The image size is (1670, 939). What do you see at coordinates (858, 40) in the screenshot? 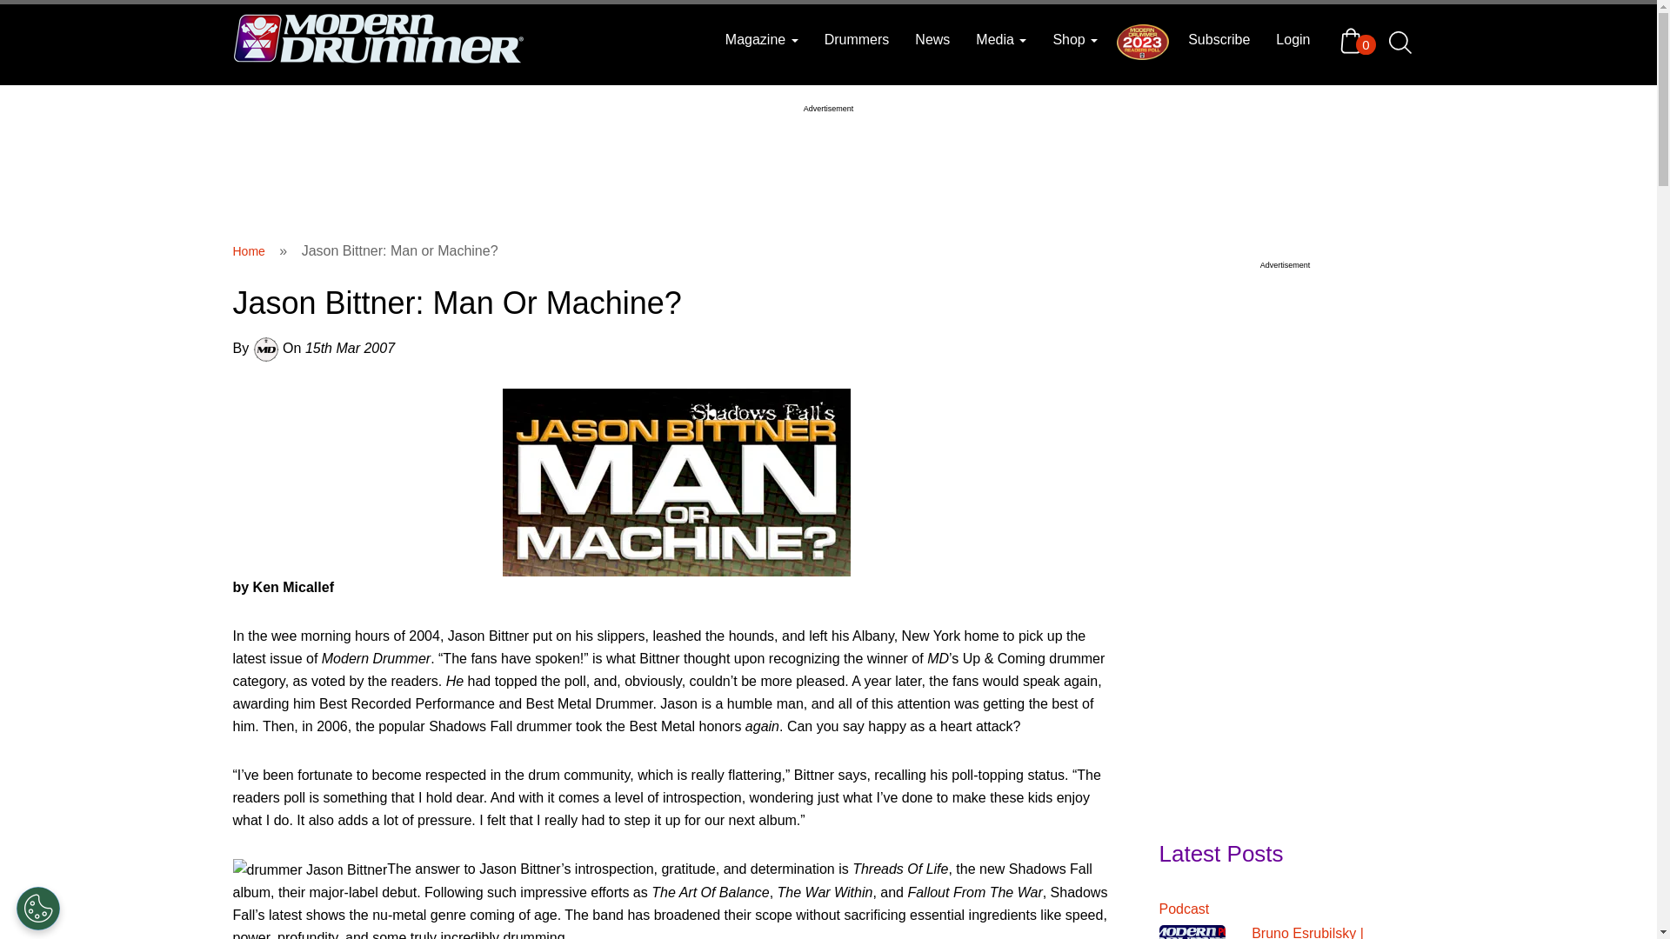
I see `Drummers` at bounding box center [858, 40].